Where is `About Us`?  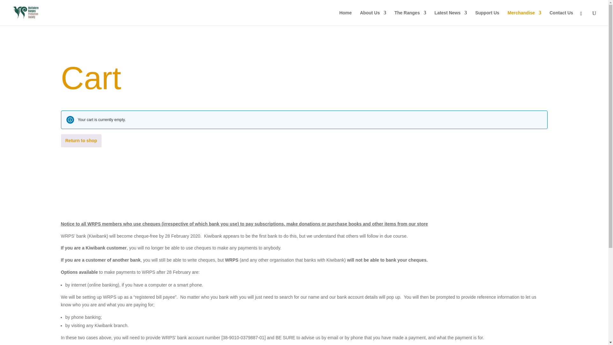 About Us is located at coordinates (373, 18).